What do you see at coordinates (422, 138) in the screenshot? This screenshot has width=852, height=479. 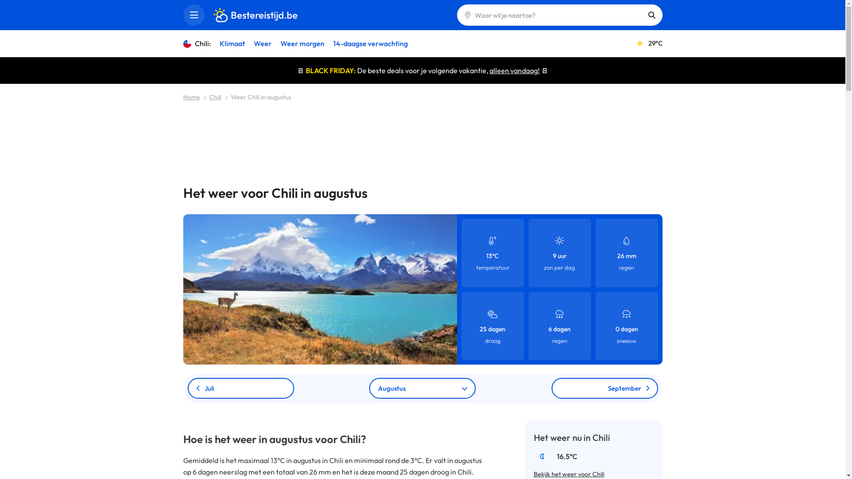 I see `Advertisement` at bounding box center [422, 138].